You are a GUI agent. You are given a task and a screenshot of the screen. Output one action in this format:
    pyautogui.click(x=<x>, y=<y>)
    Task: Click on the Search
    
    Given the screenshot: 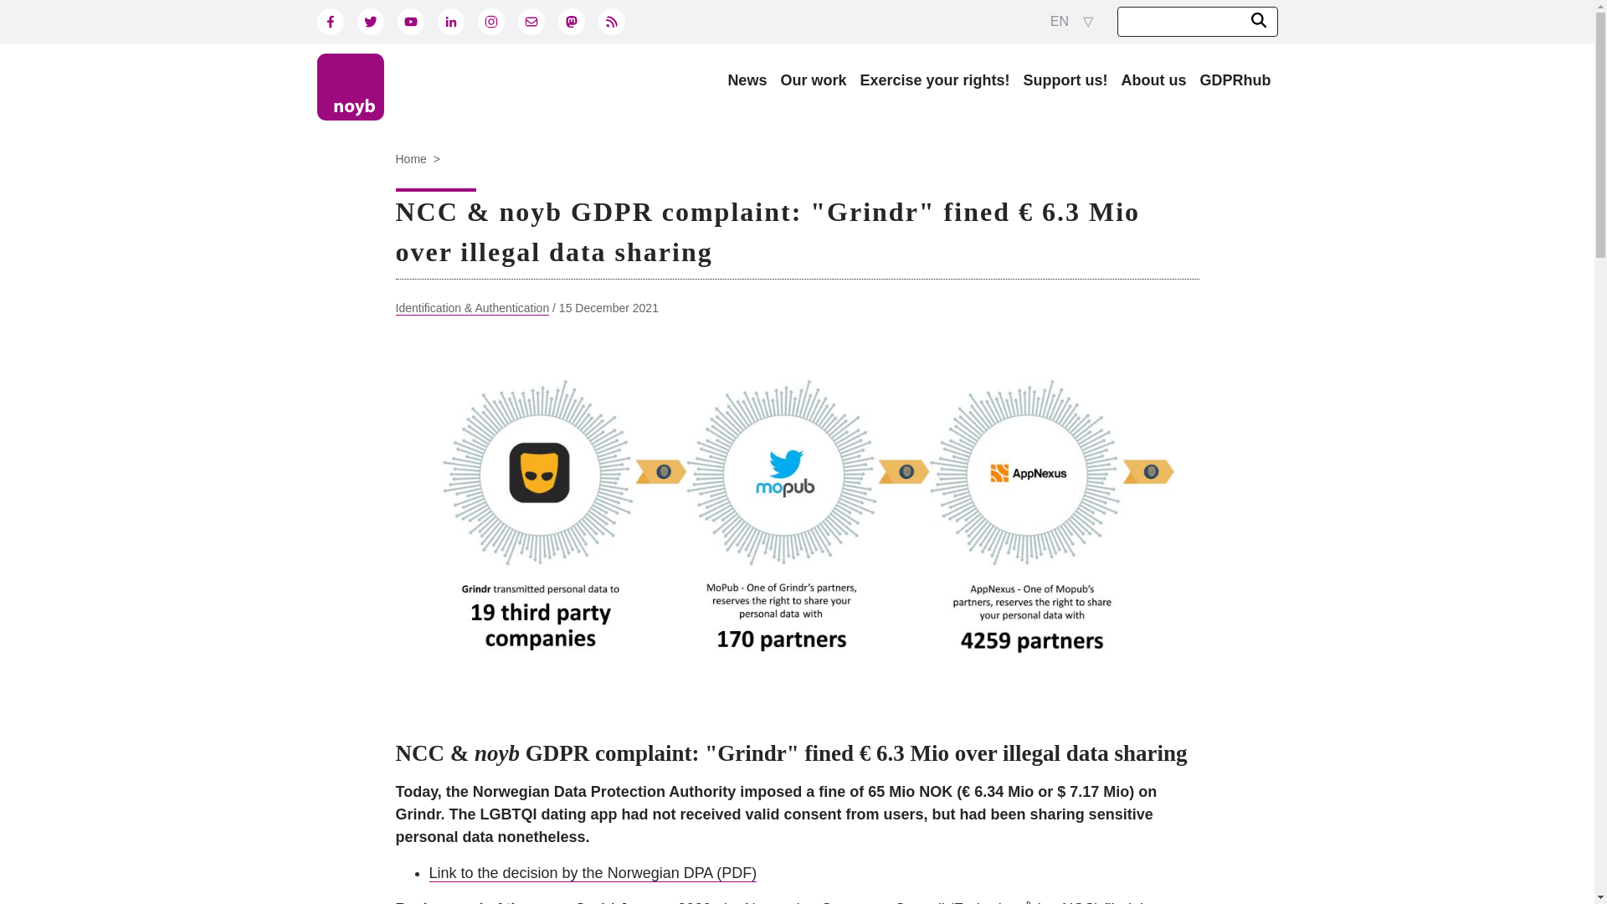 What is the action you would take?
    pyautogui.click(x=1258, y=18)
    